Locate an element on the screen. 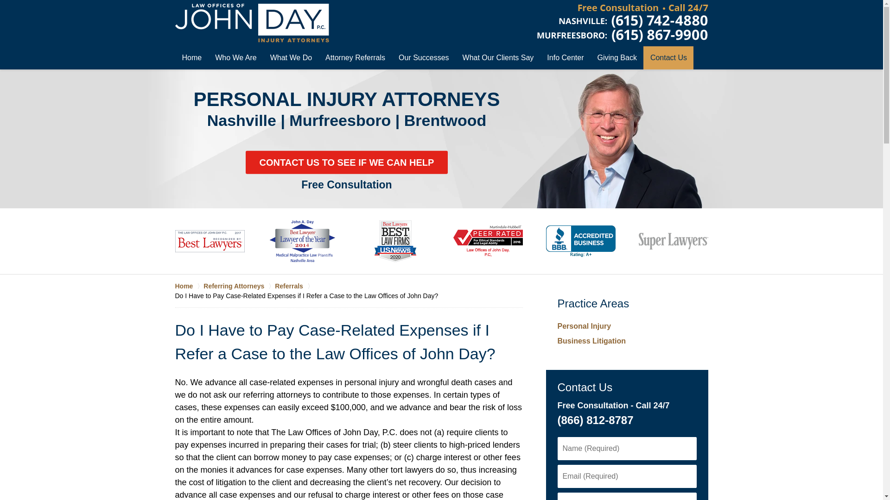  Home is located at coordinates (192, 58).